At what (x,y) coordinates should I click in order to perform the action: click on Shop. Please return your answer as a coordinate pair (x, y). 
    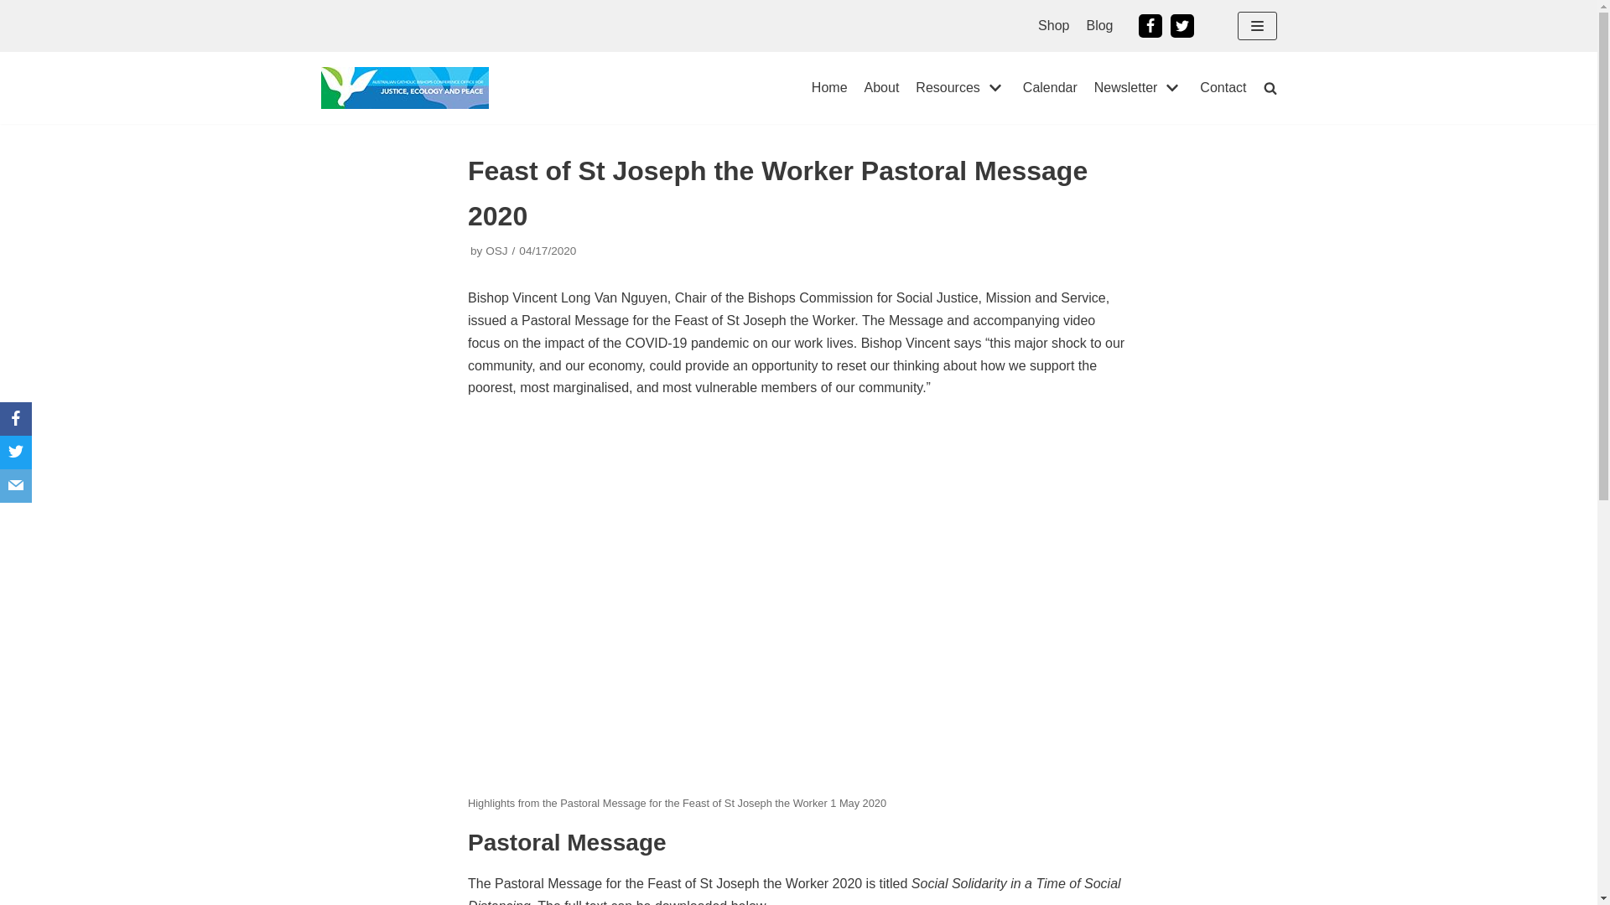
    Looking at the image, I should click on (1053, 26).